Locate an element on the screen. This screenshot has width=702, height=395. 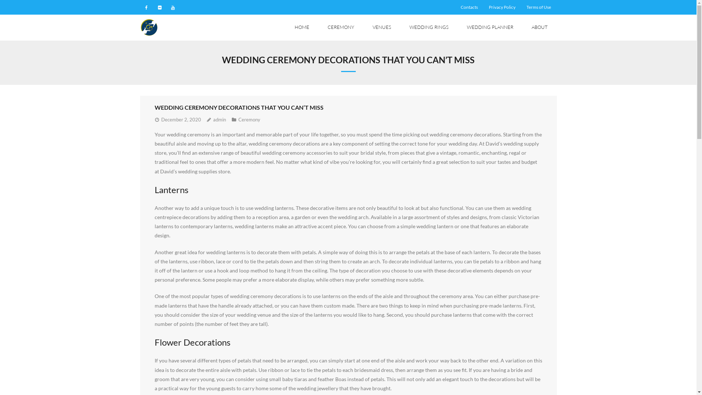
Terms of Use is located at coordinates (539, 7).